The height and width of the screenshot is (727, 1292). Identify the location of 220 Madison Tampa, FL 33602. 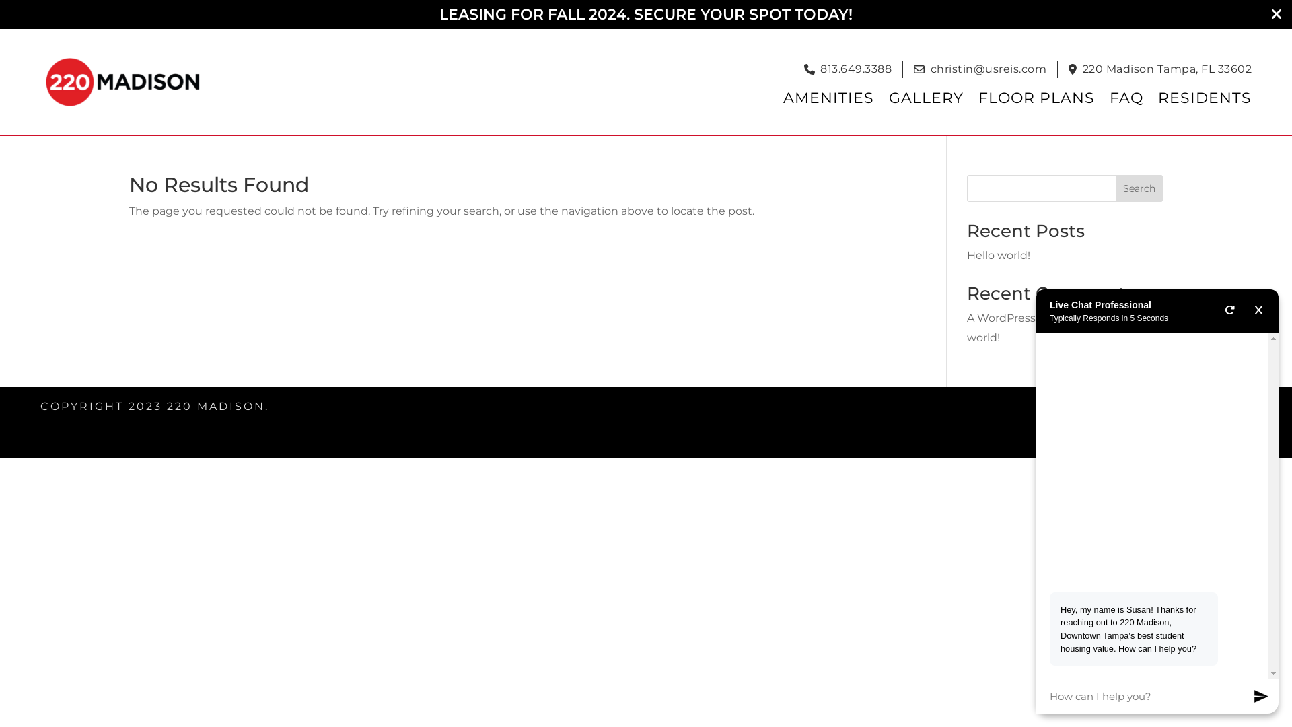
(1167, 69).